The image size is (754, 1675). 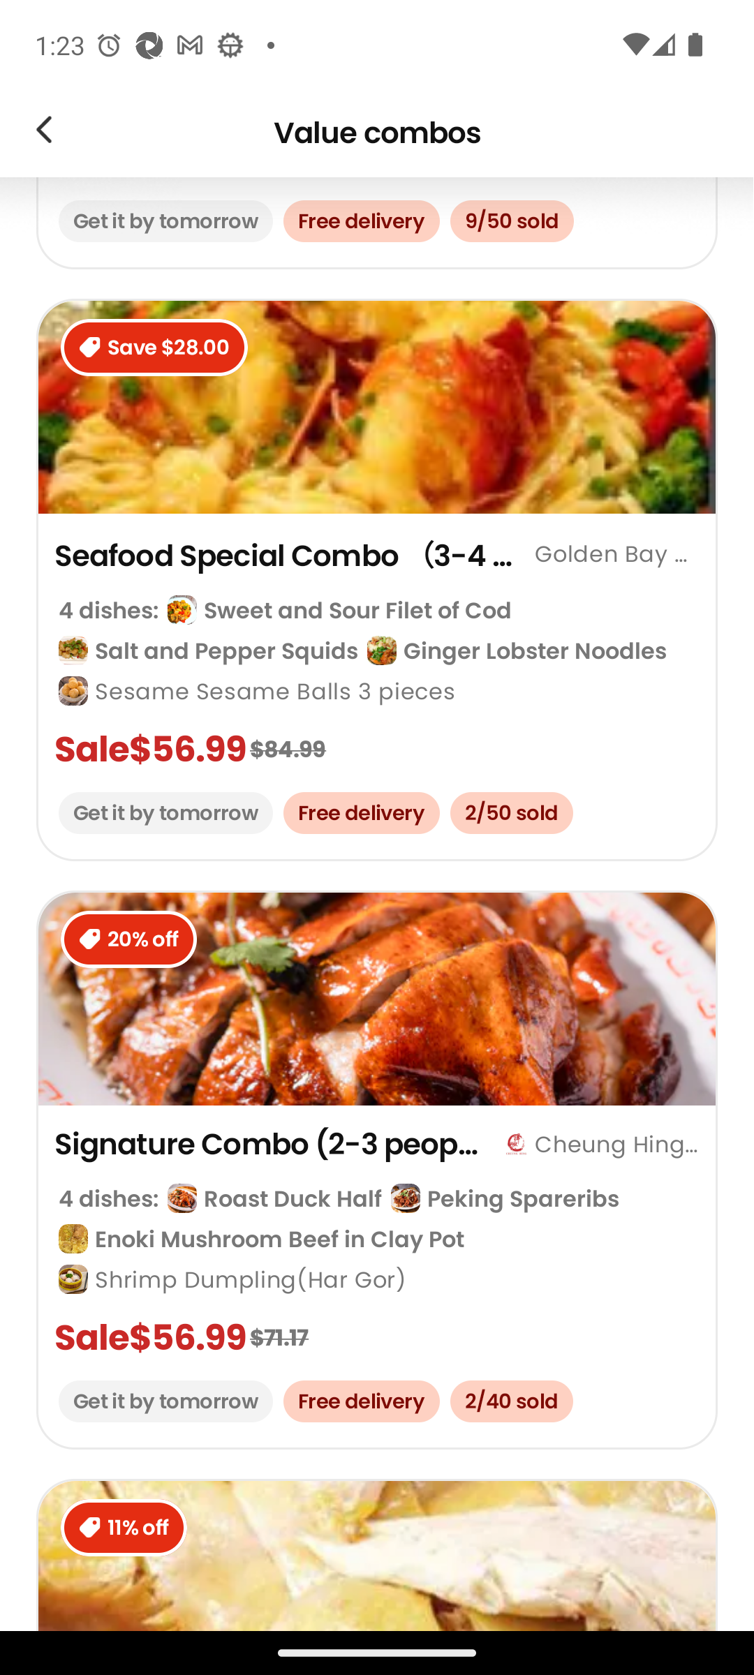 What do you see at coordinates (44, 133) in the screenshot?
I see `Image` at bounding box center [44, 133].